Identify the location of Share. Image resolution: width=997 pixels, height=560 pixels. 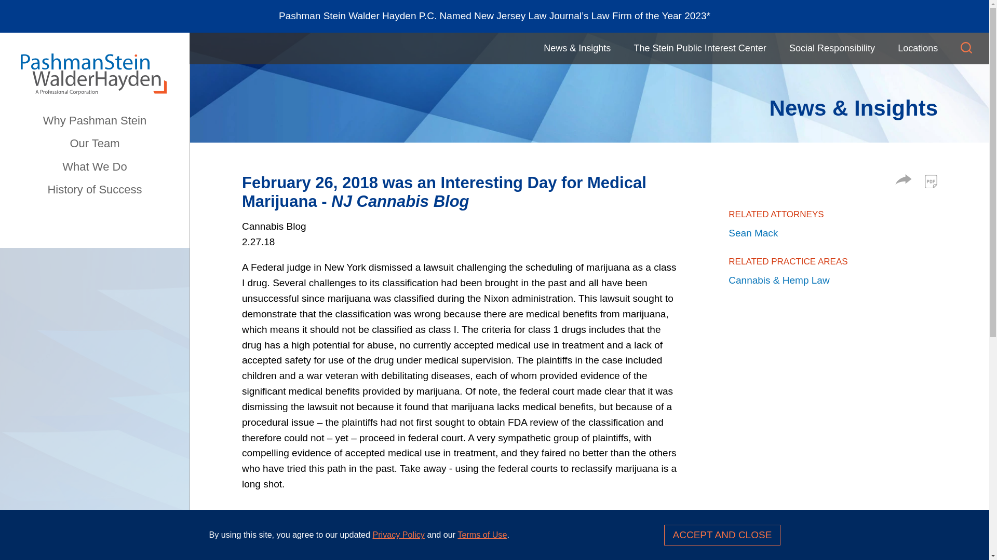
(904, 181).